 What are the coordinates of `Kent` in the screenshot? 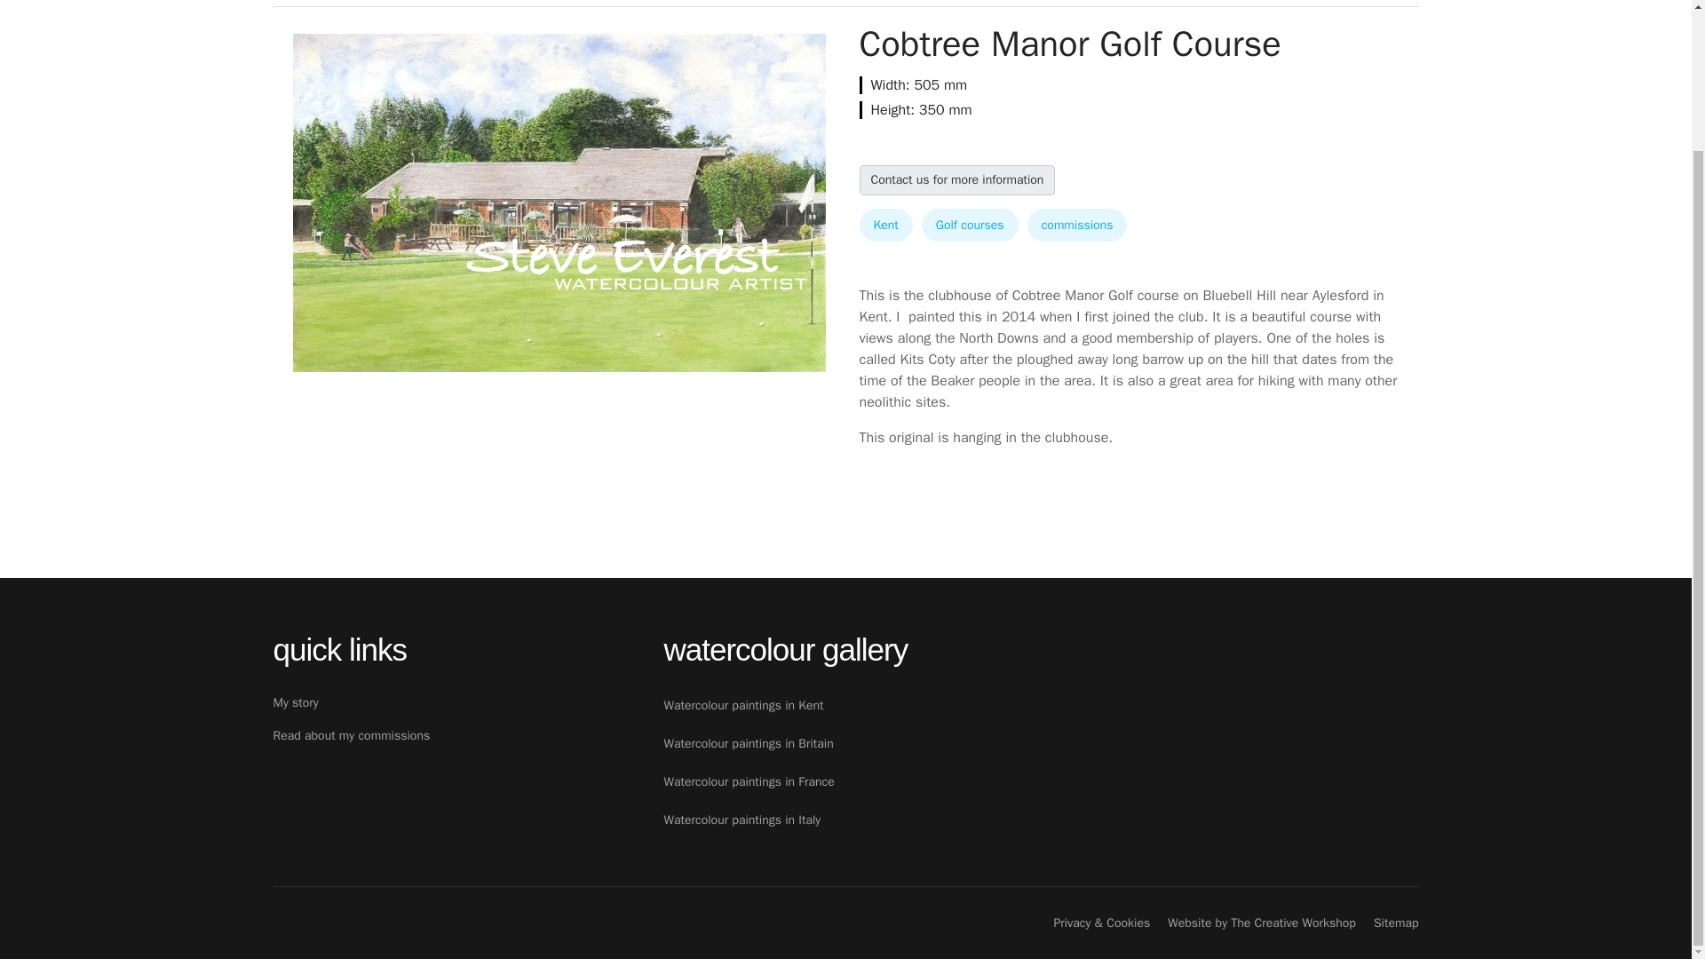 It's located at (885, 226).